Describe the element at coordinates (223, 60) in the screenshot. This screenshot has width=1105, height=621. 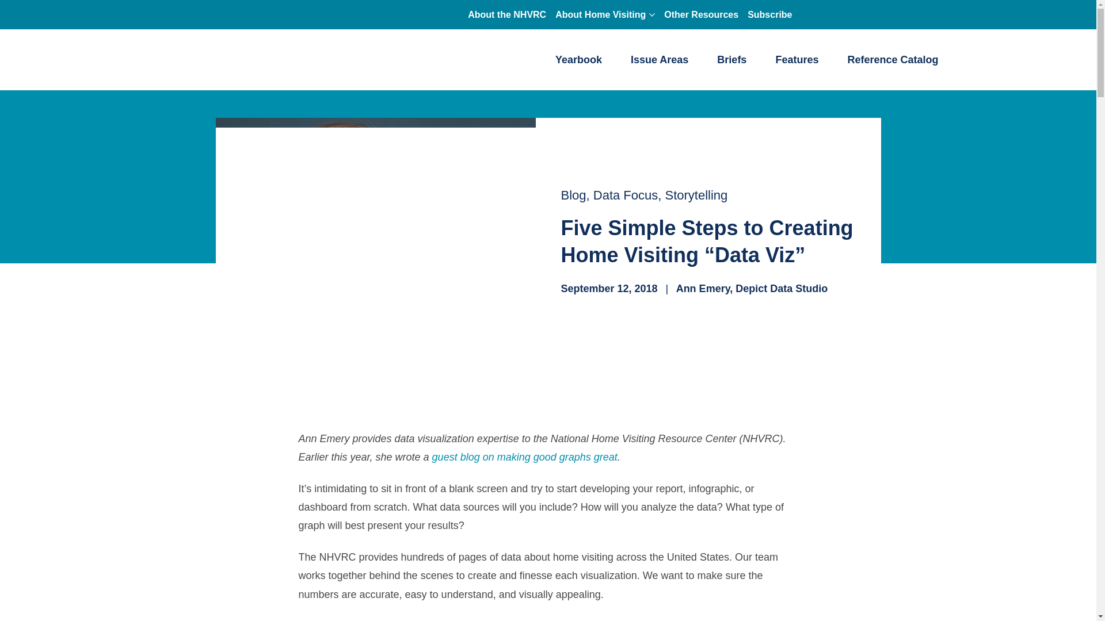
I see `National Home Visiting Resource Center` at that location.